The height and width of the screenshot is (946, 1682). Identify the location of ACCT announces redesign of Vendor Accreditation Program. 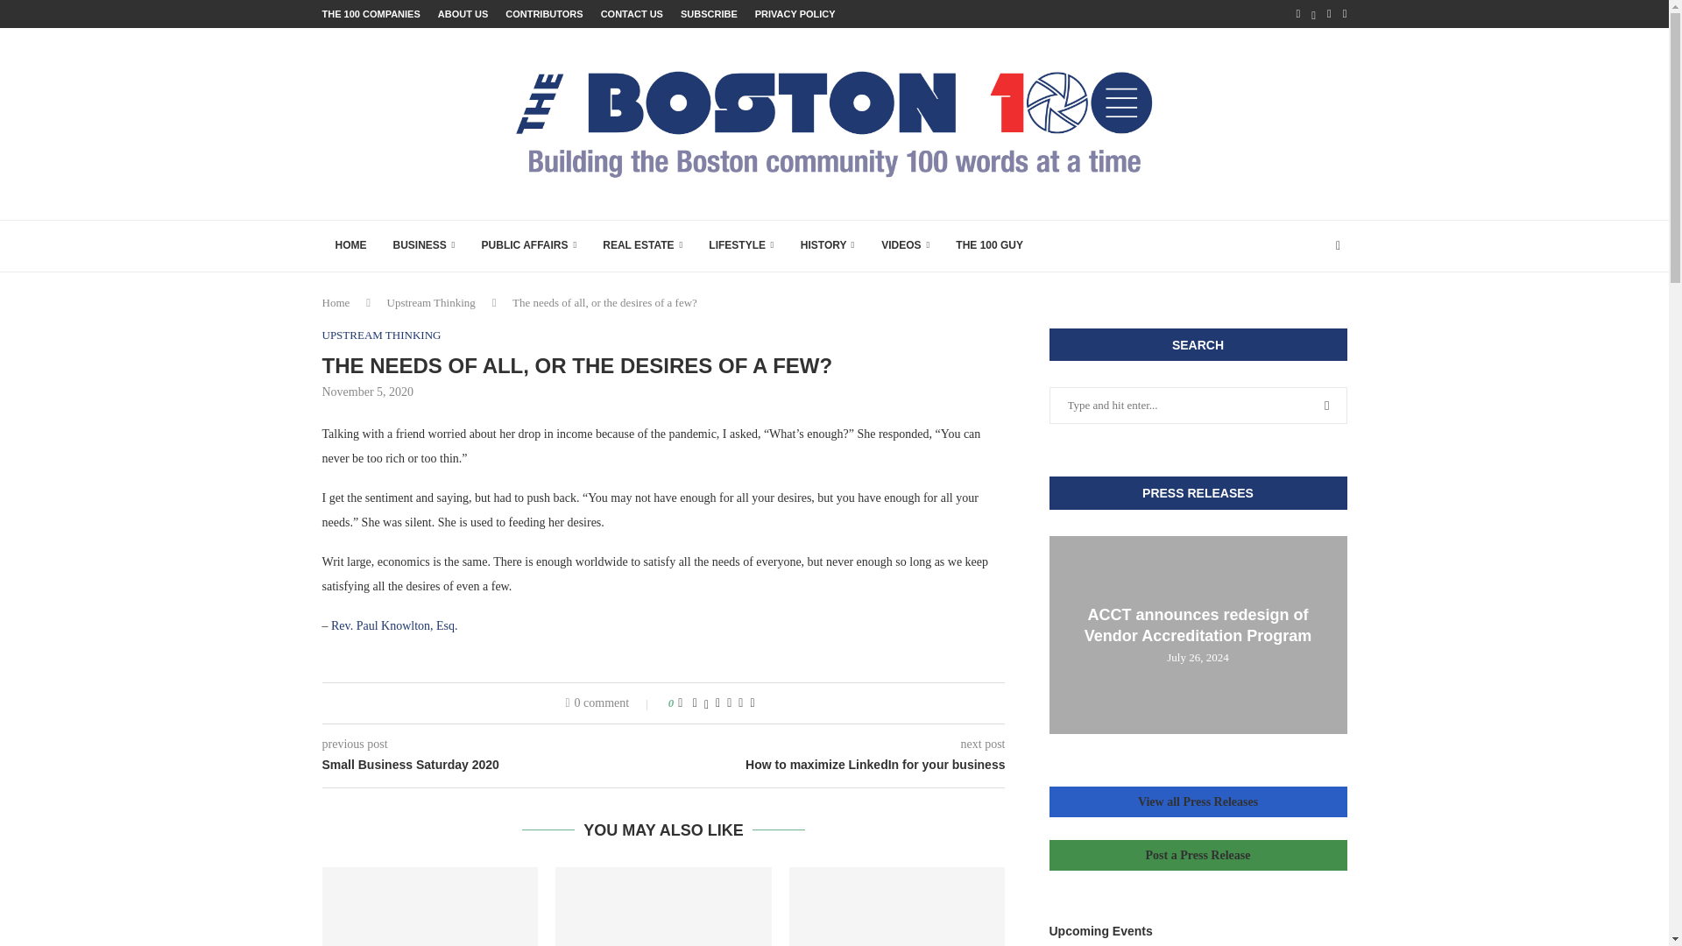
(1198, 625).